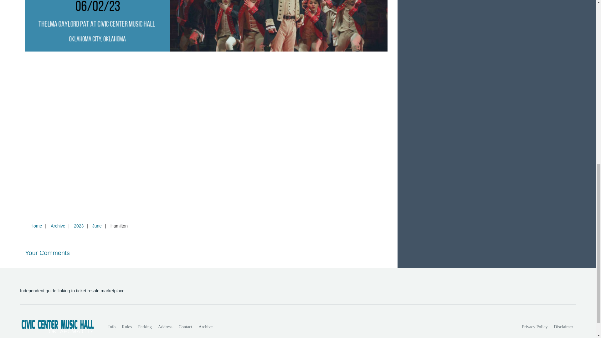 This screenshot has width=601, height=338. I want to click on Address, so click(165, 327).